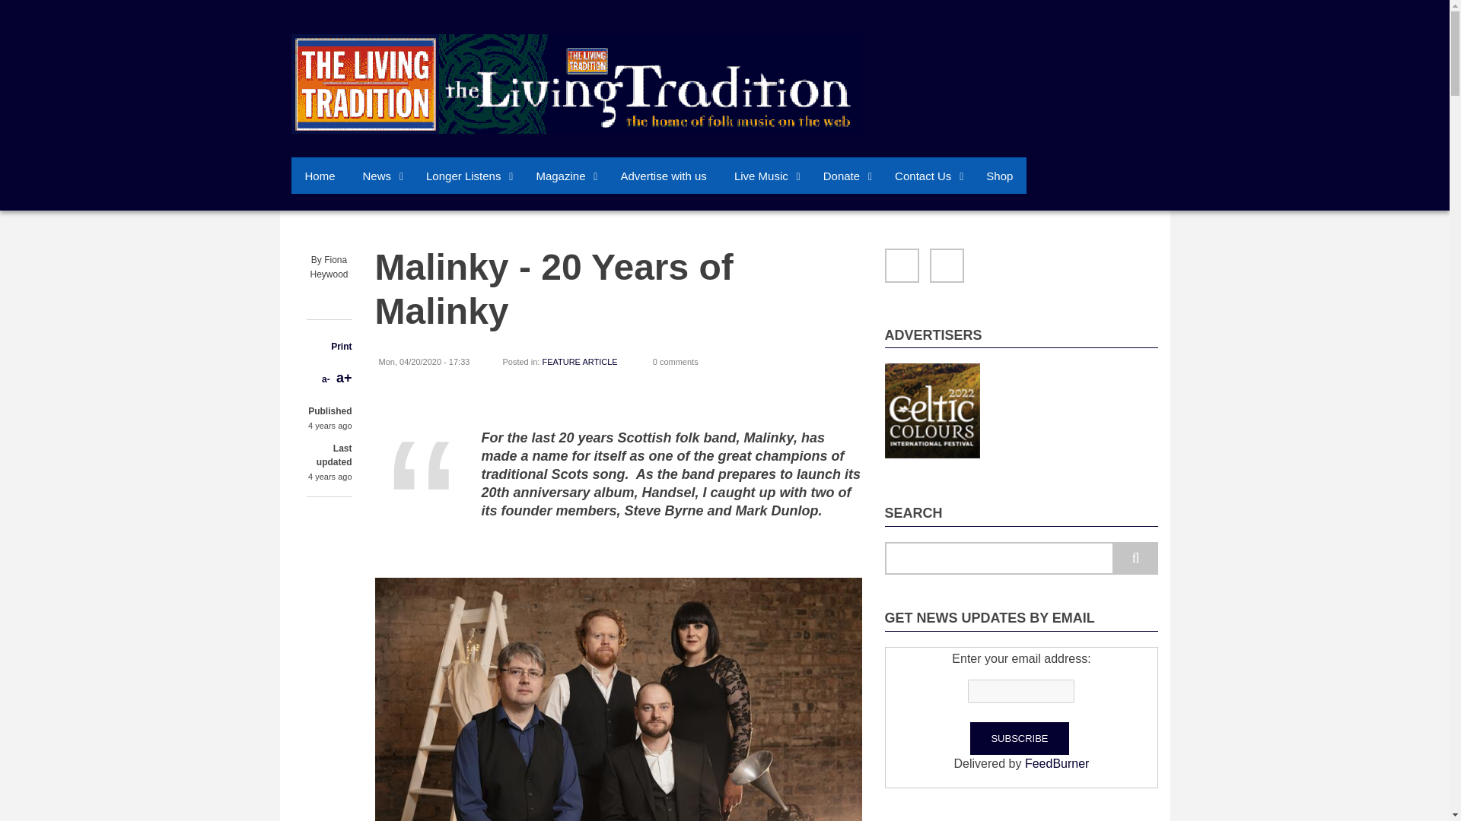  Describe the element at coordinates (466, 175) in the screenshot. I see `Video and Audio recordings for you to enjoy` at that location.